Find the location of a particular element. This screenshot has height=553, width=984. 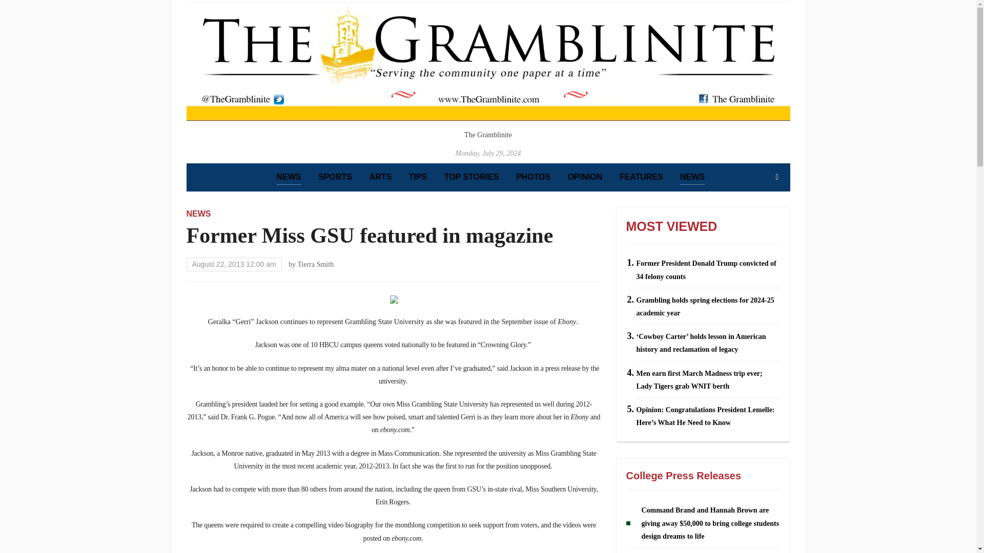

OPINION is located at coordinates (585, 177).